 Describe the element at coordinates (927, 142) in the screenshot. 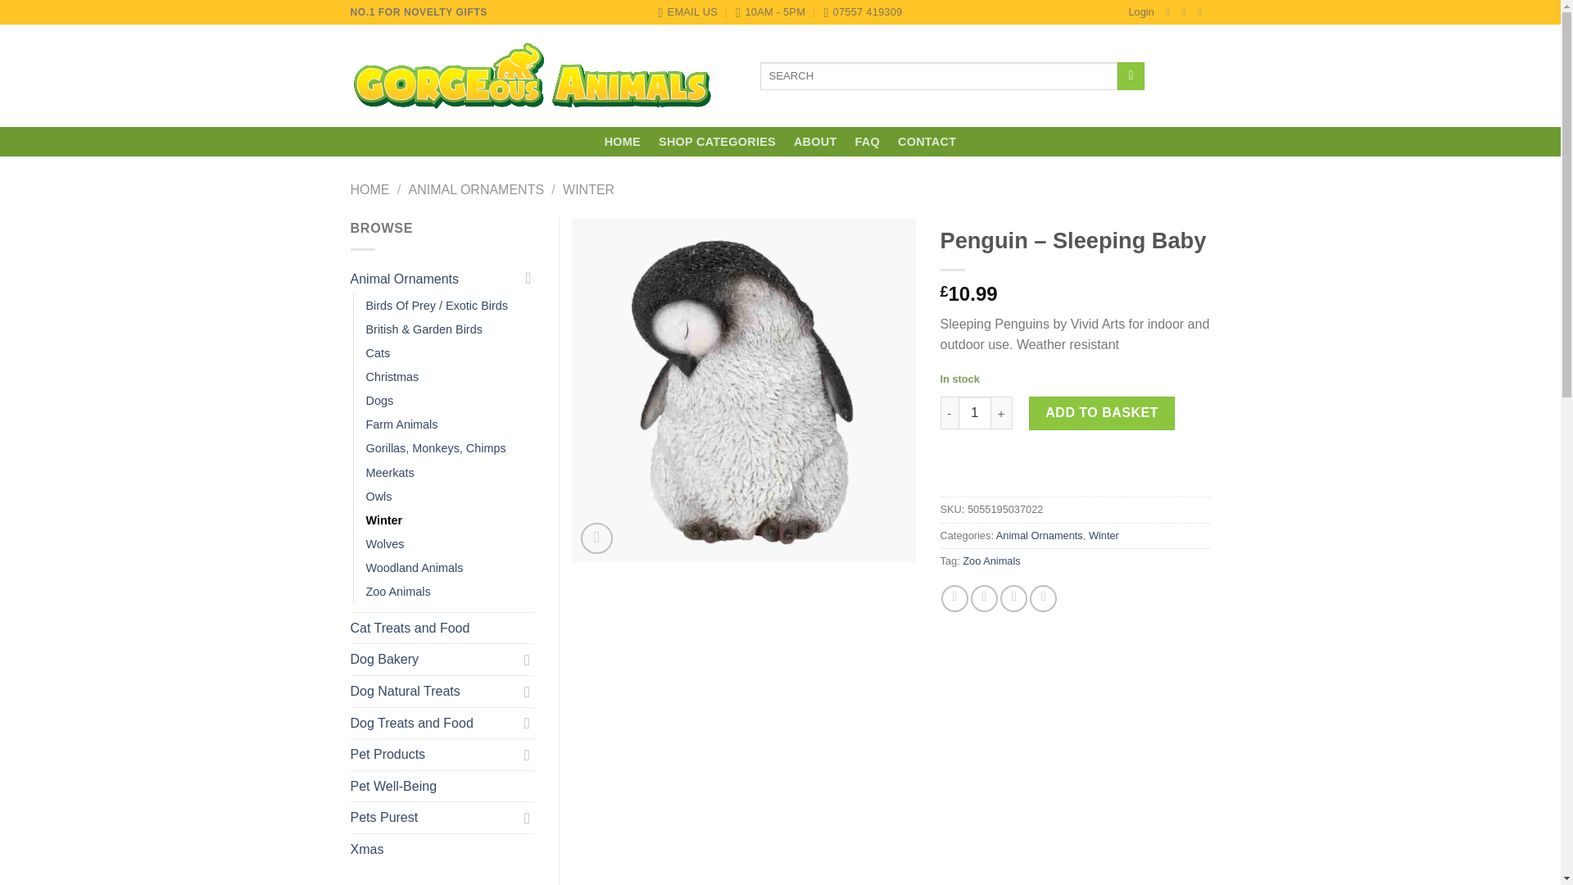

I see `CONTACT` at that location.